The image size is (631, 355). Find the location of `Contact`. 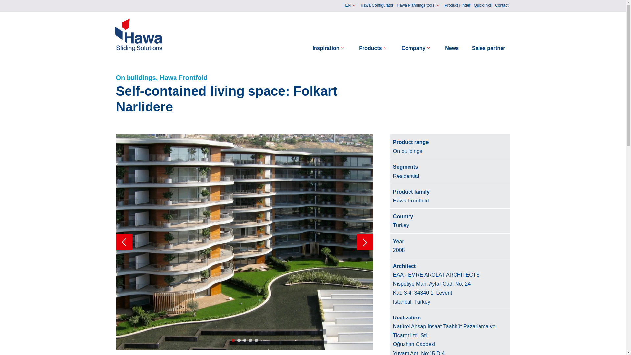

Contact is located at coordinates (502, 6).